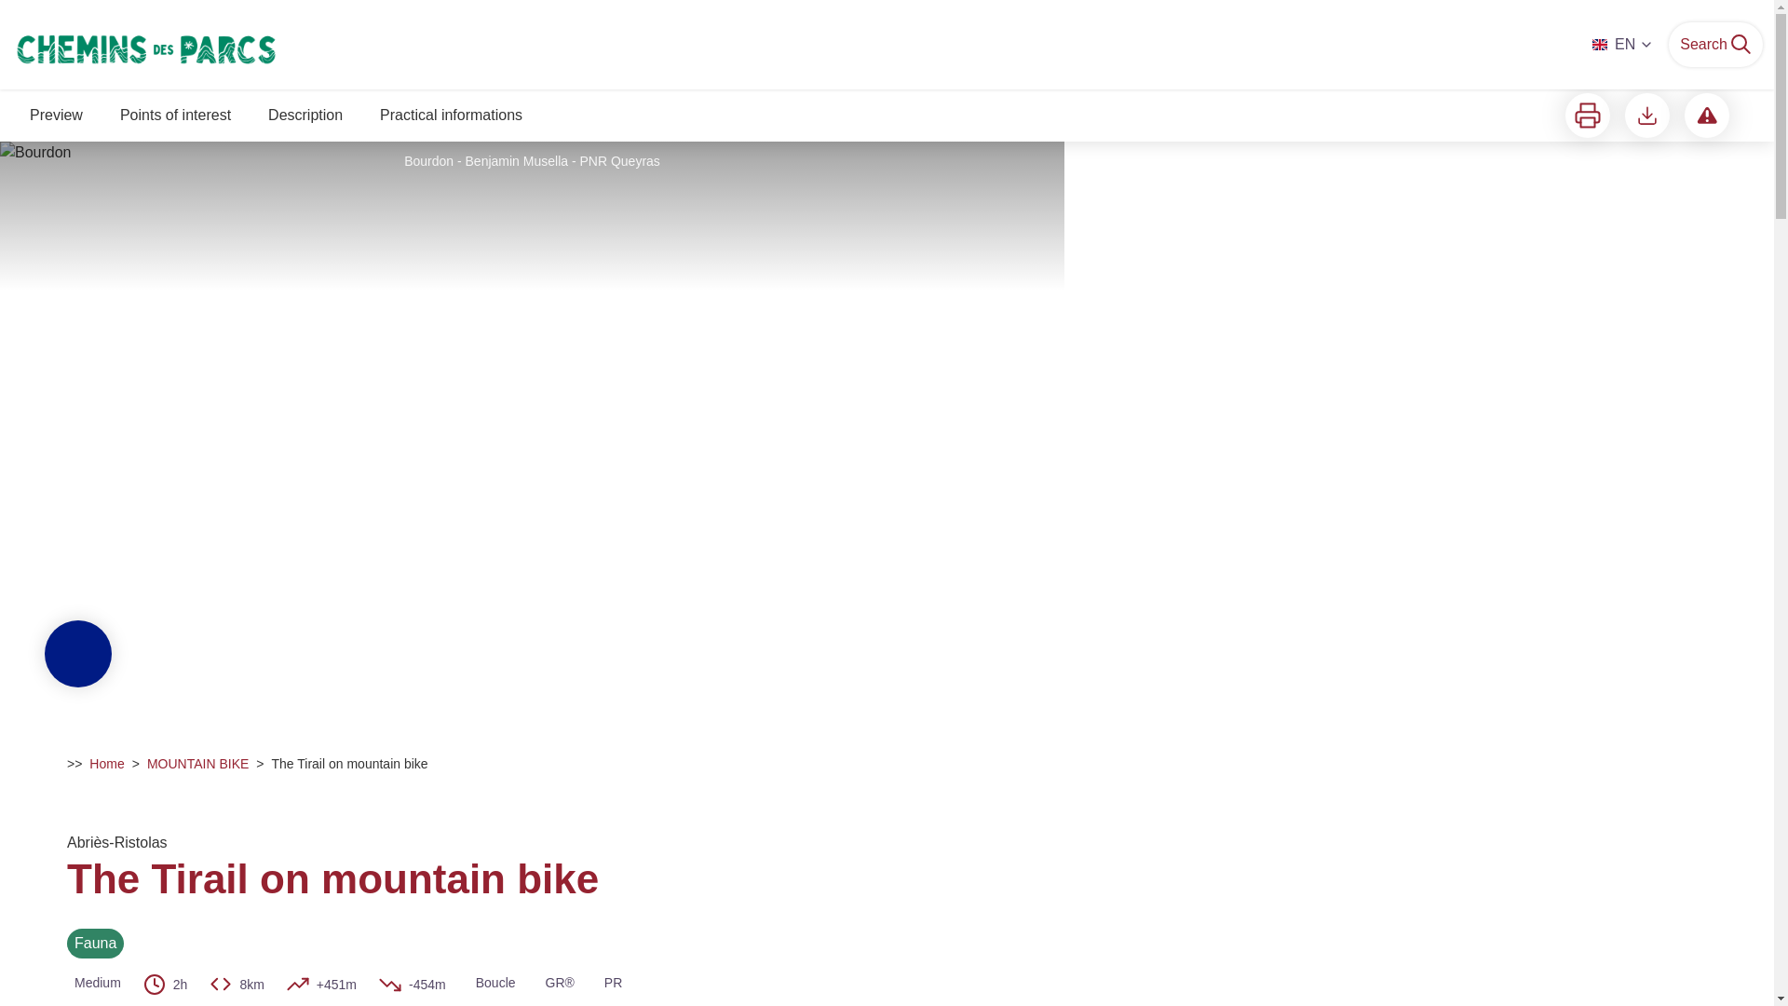 Image resolution: width=1788 pixels, height=1006 pixels. I want to click on EN, so click(1623, 45).